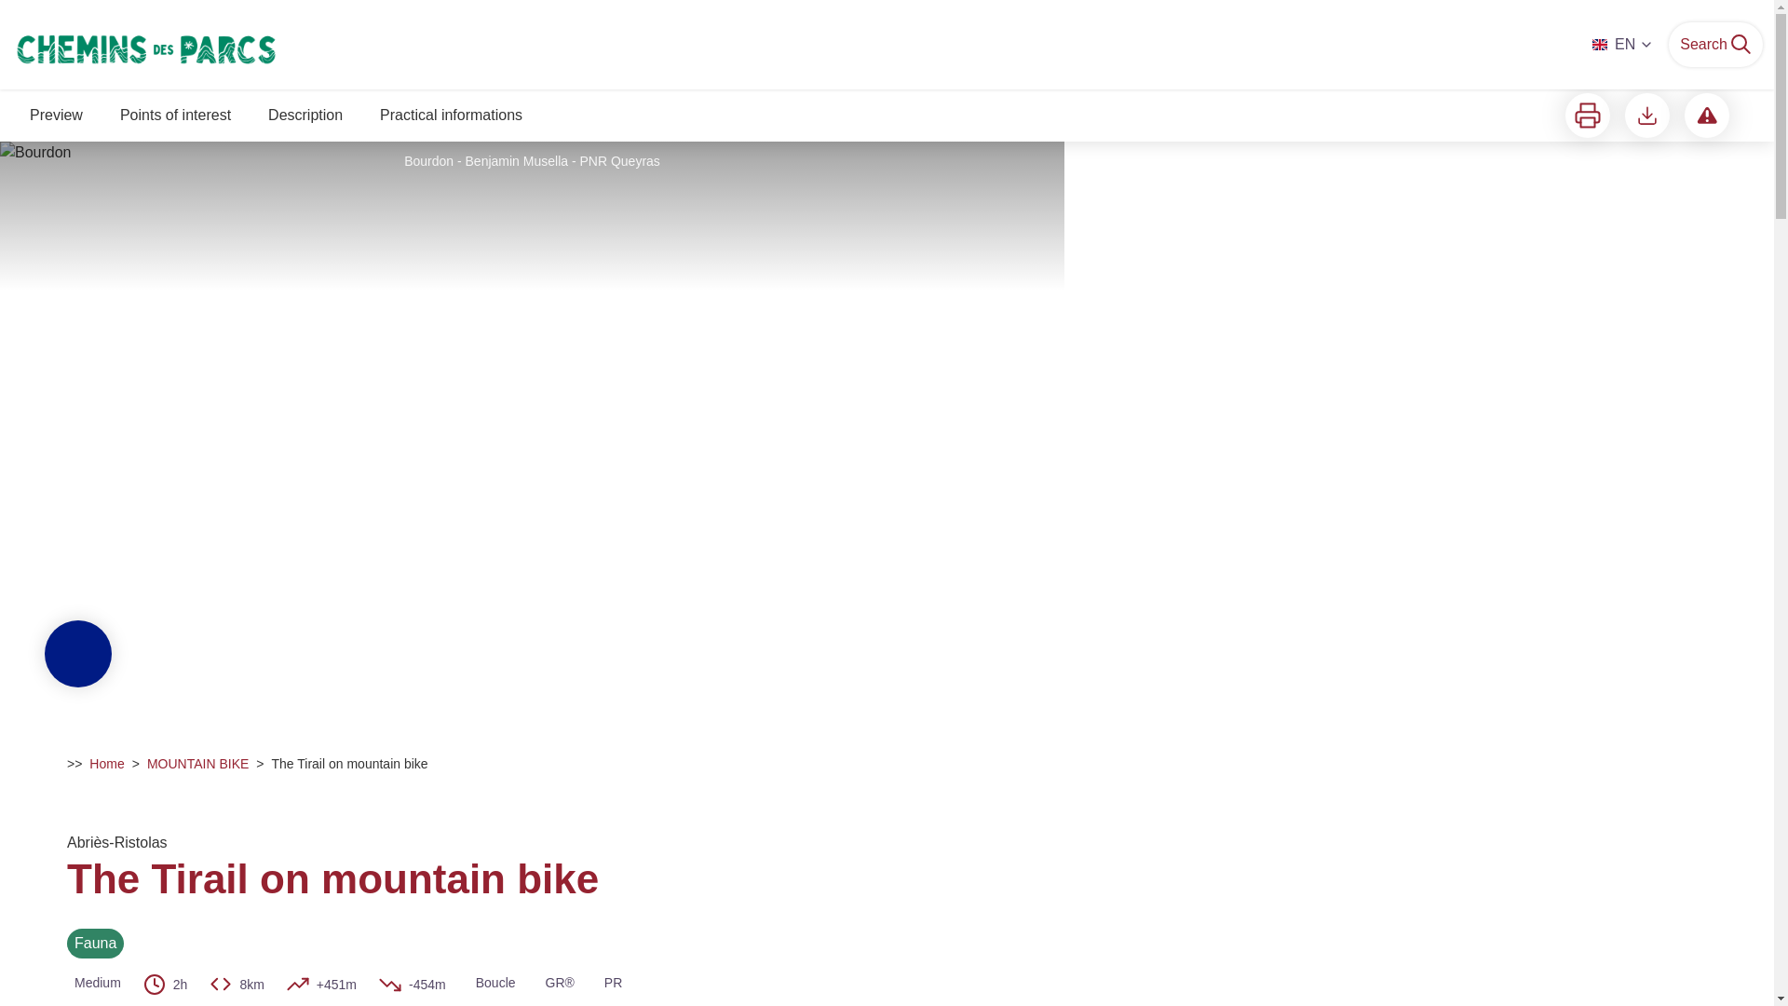 Image resolution: width=1788 pixels, height=1006 pixels. I want to click on EN, so click(1623, 45).